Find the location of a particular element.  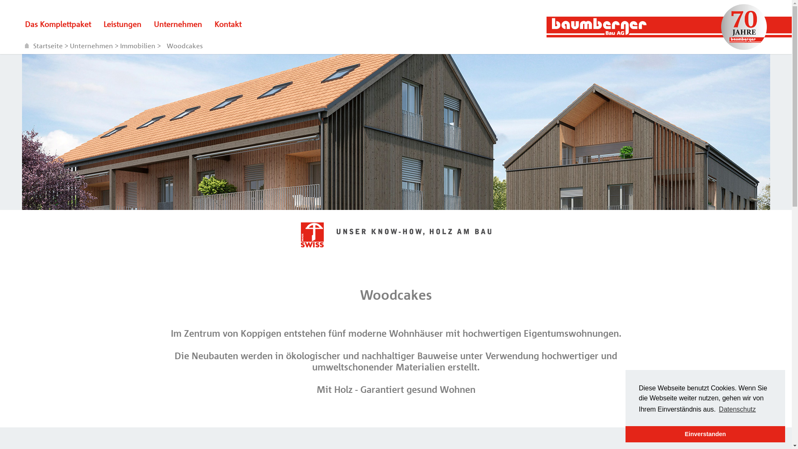

Startseite is located at coordinates (45, 46).